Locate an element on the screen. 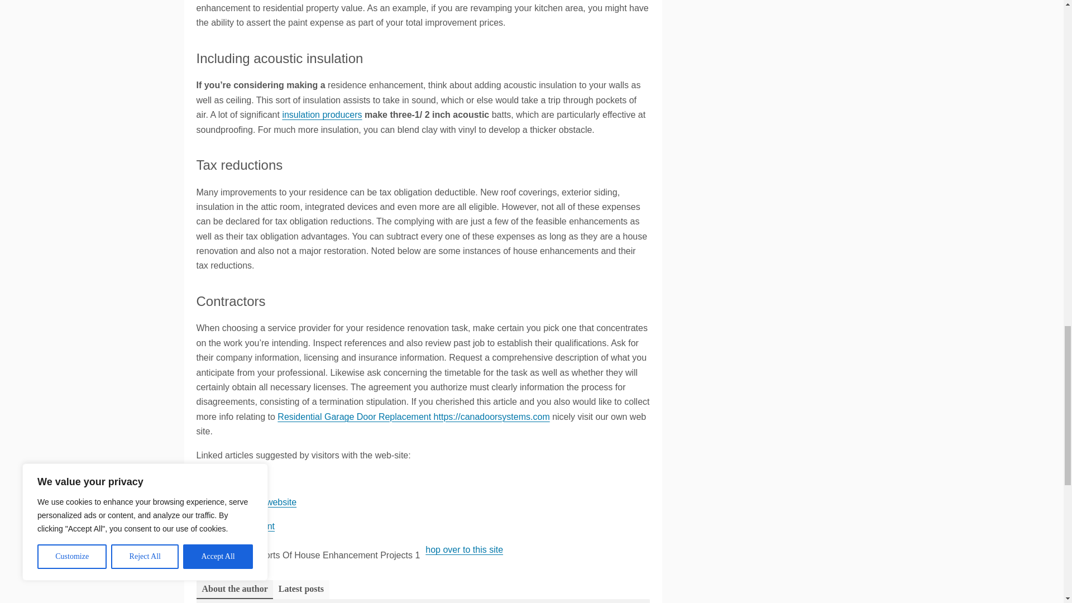 This screenshot has height=603, width=1072. visit the following website is located at coordinates (246, 502).